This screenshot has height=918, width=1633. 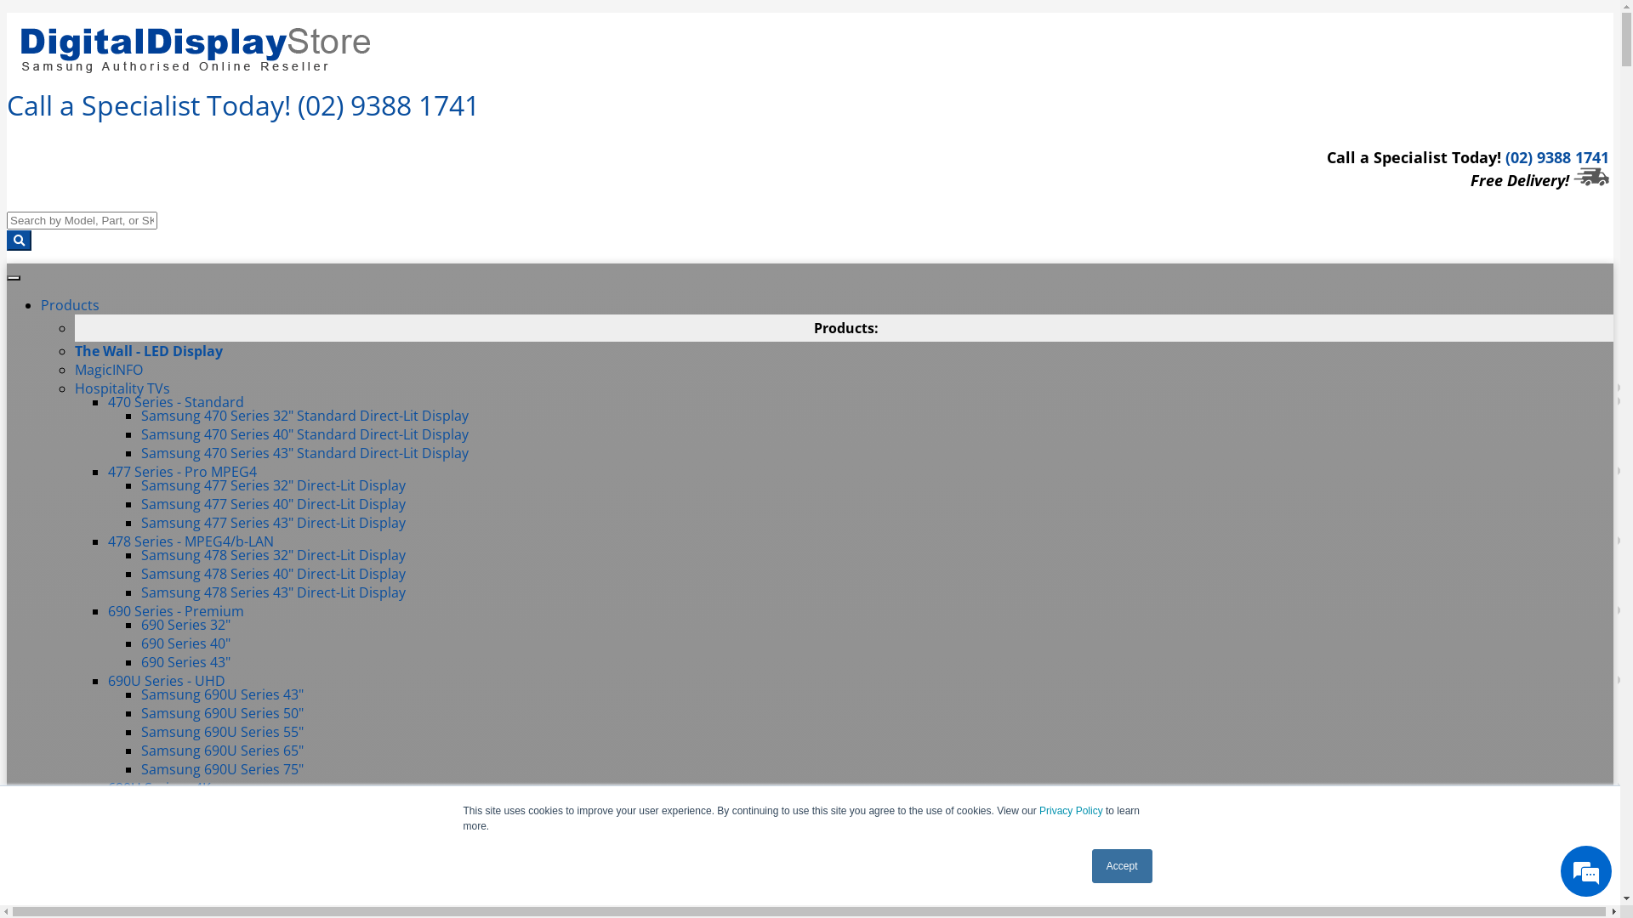 What do you see at coordinates (223, 713) in the screenshot?
I see `Samsung 690U Series 50"` at bounding box center [223, 713].